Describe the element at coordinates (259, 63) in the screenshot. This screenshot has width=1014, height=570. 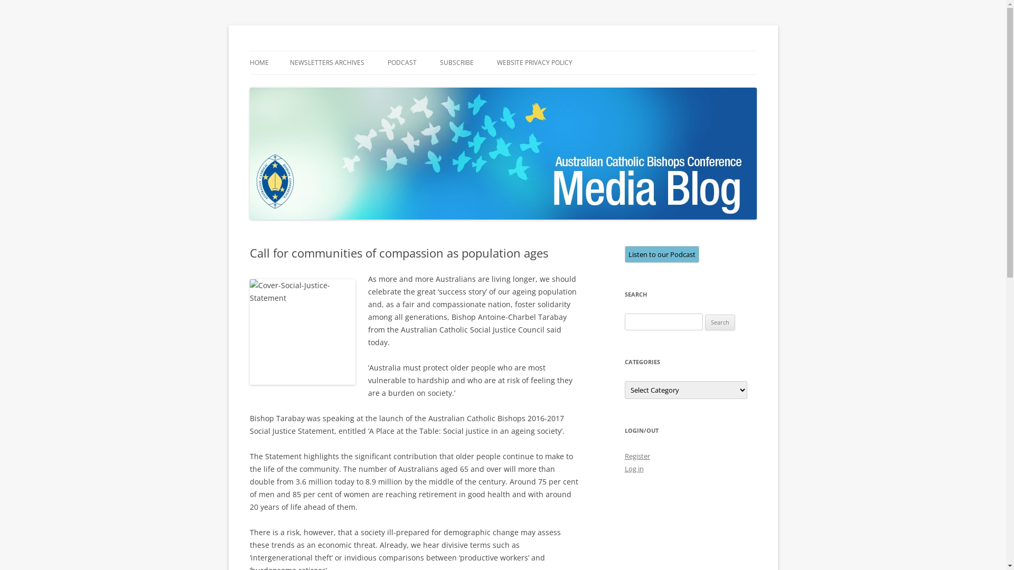
I see `HOME` at that location.